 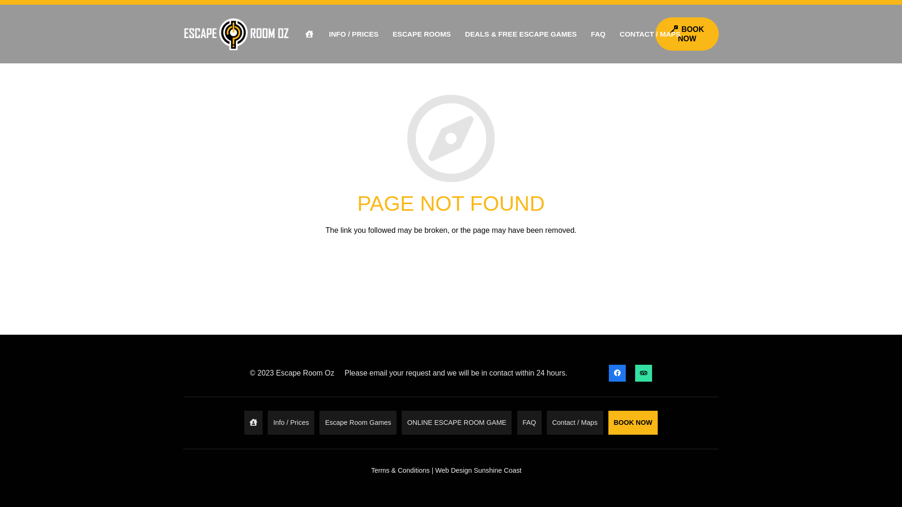 What do you see at coordinates (599, 34) in the screenshot?
I see `FAQ` at bounding box center [599, 34].